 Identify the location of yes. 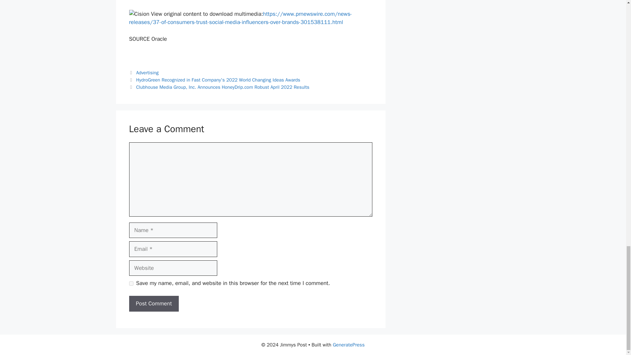
(131, 283).